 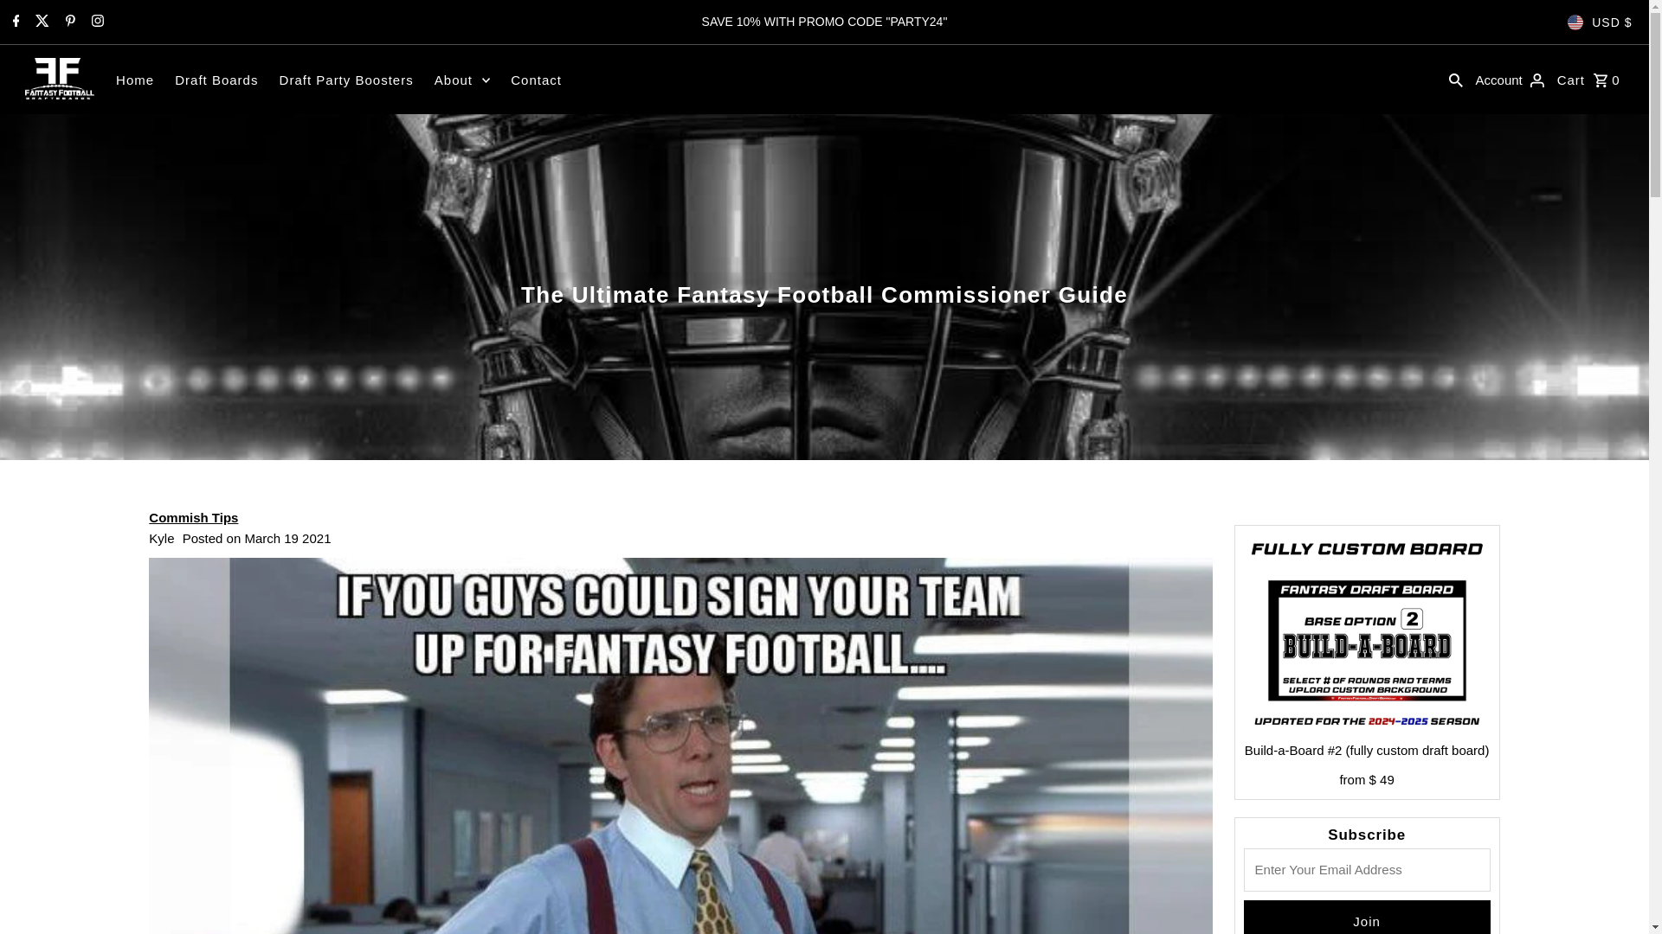 I want to click on Contact, so click(x=535, y=80).